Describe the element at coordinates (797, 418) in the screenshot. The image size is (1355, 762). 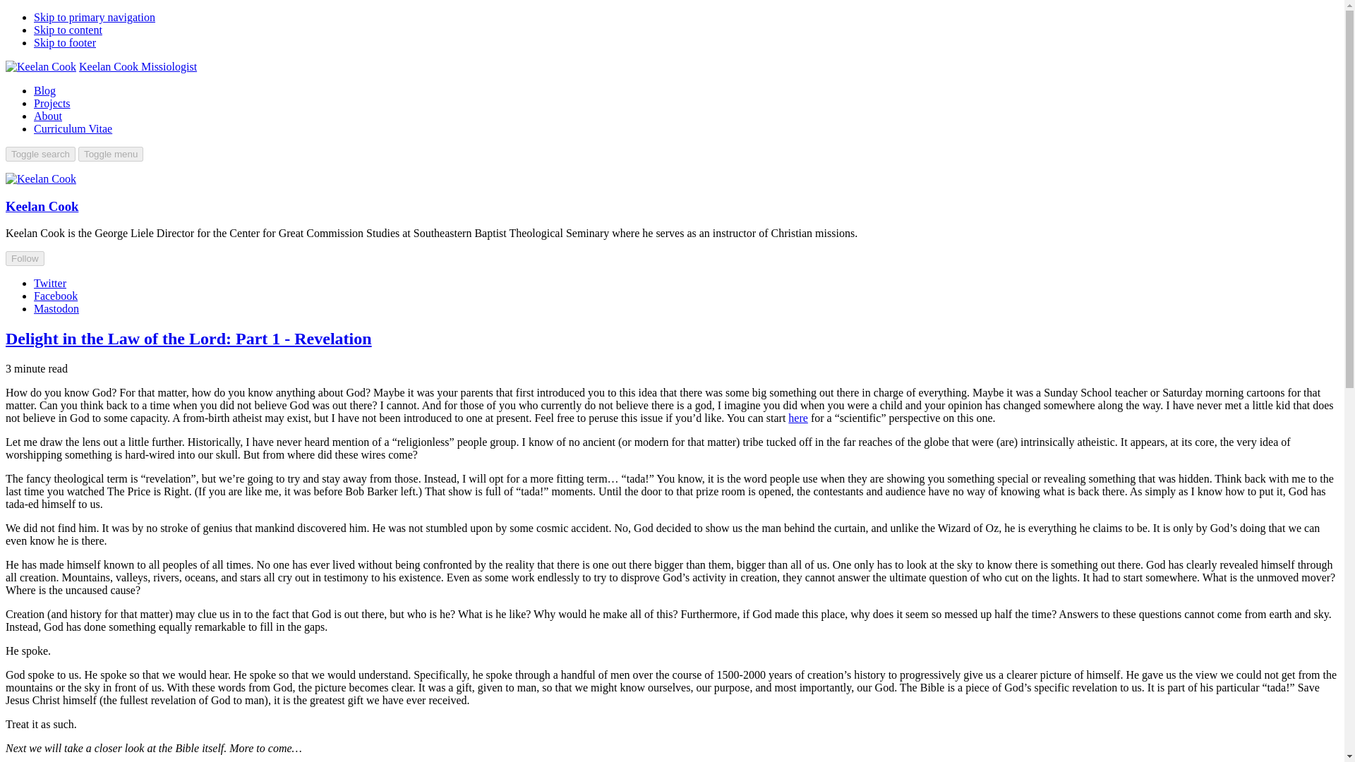
I see `here` at that location.